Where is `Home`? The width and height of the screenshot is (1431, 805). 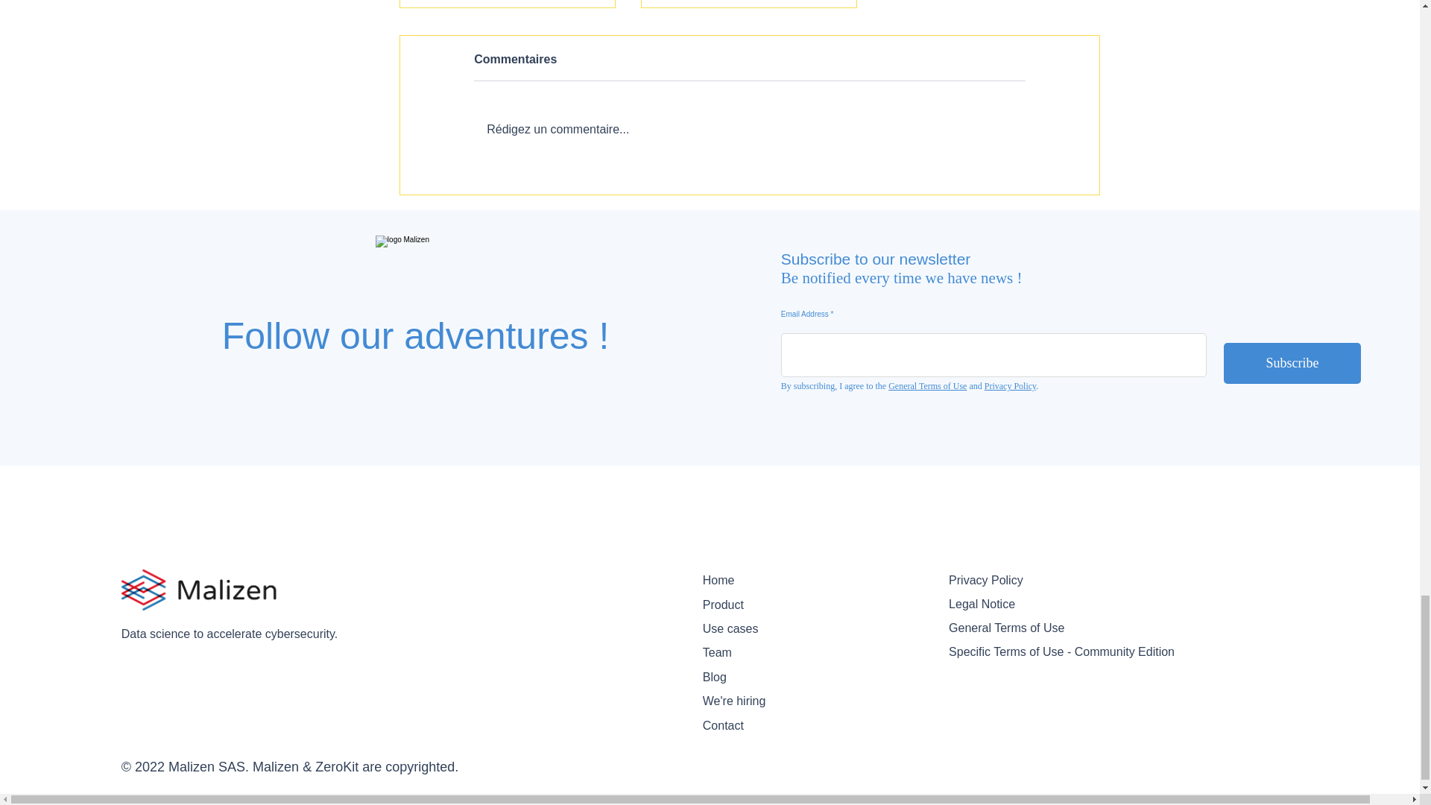 Home is located at coordinates (748, 580).